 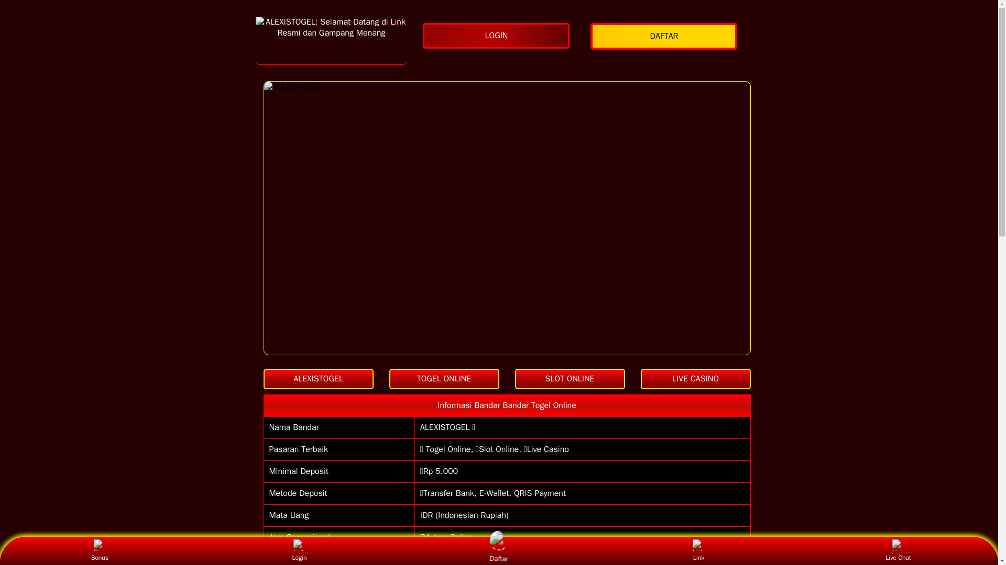 What do you see at coordinates (498, 36) in the screenshot?
I see `LOGIN` at bounding box center [498, 36].